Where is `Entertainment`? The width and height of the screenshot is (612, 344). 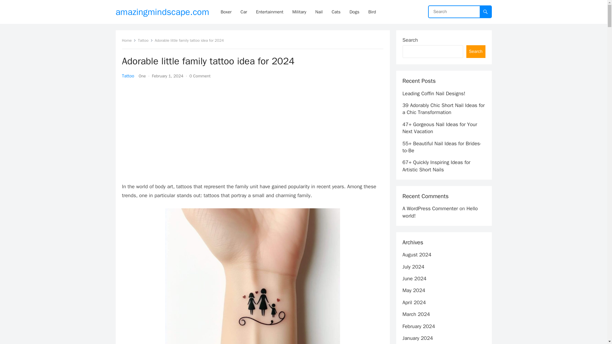 Entertainment is located at coordinates (270, 12).